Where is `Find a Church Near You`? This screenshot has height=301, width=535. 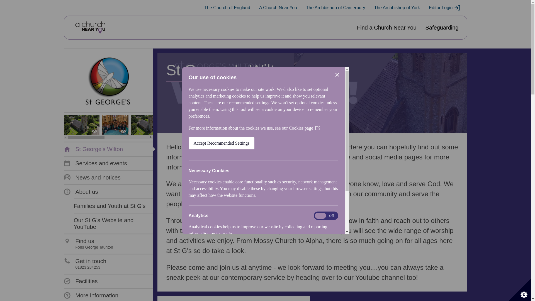 Find a Church Near You is located at coordinates (386, 28).